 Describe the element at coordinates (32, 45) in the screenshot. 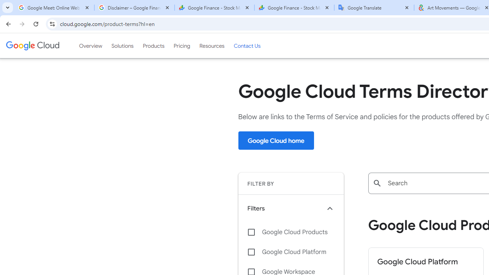

I see `Google Cloud` at that location.